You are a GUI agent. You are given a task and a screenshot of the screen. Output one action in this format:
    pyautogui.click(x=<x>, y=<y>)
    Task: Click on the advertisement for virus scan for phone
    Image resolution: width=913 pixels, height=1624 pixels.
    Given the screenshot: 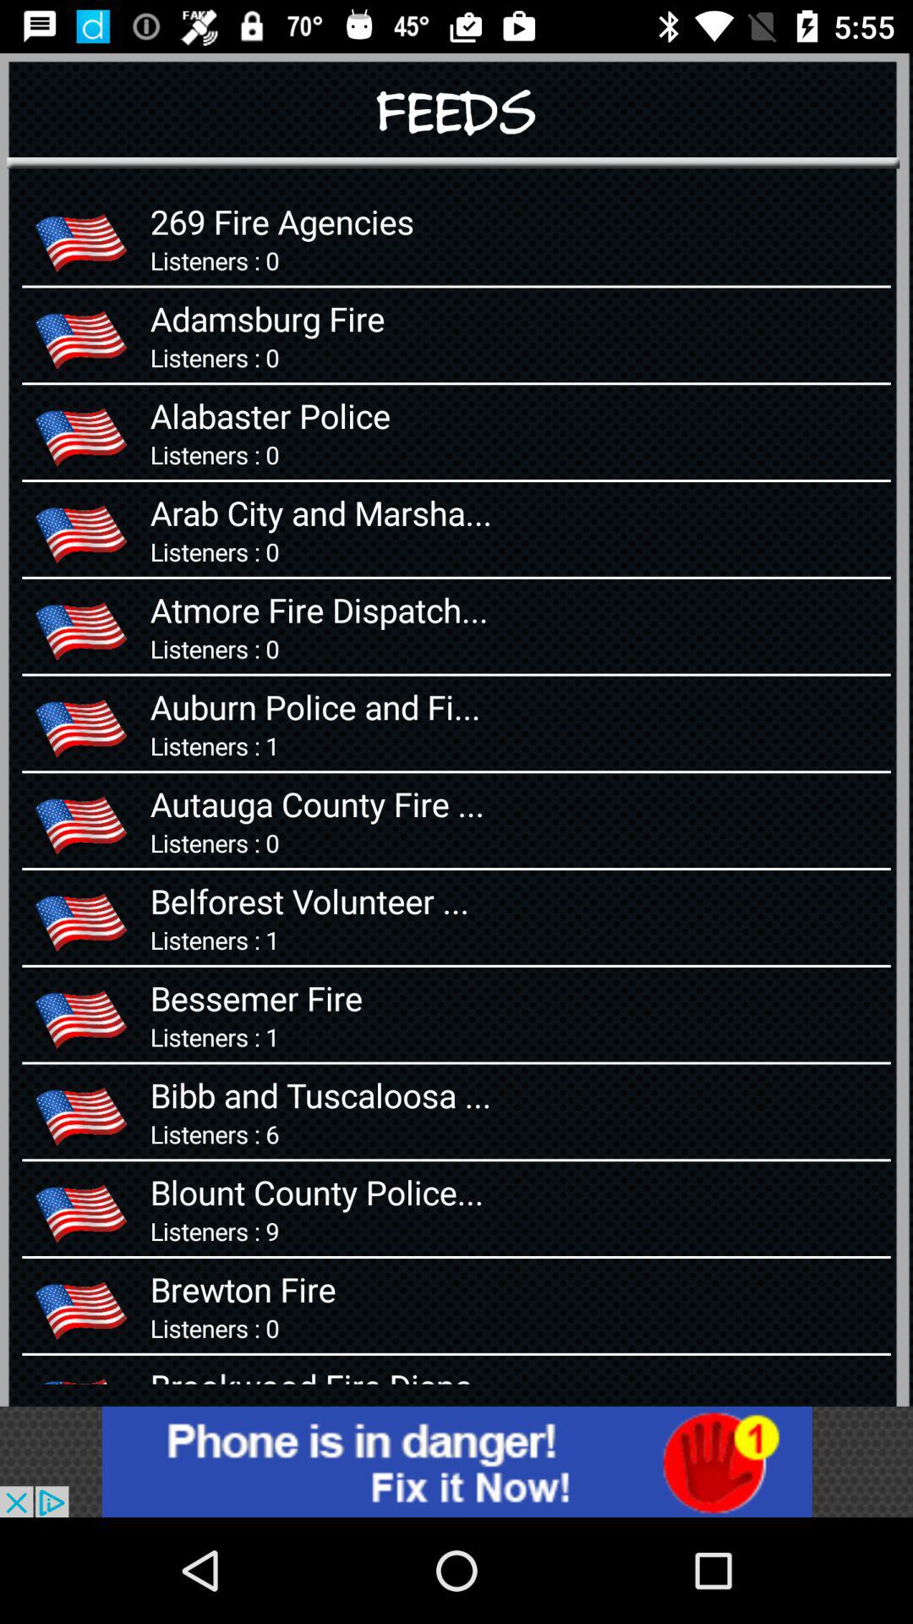 What is the action you would take?
    pyautogui.click(x=456, y=1462)
    